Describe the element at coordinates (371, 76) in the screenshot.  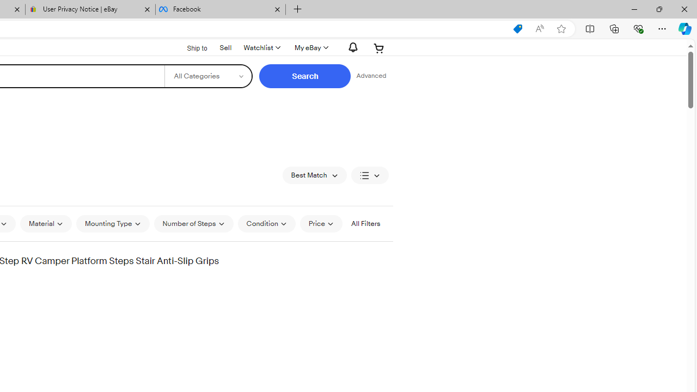
I see `Advanced Search` at that location.